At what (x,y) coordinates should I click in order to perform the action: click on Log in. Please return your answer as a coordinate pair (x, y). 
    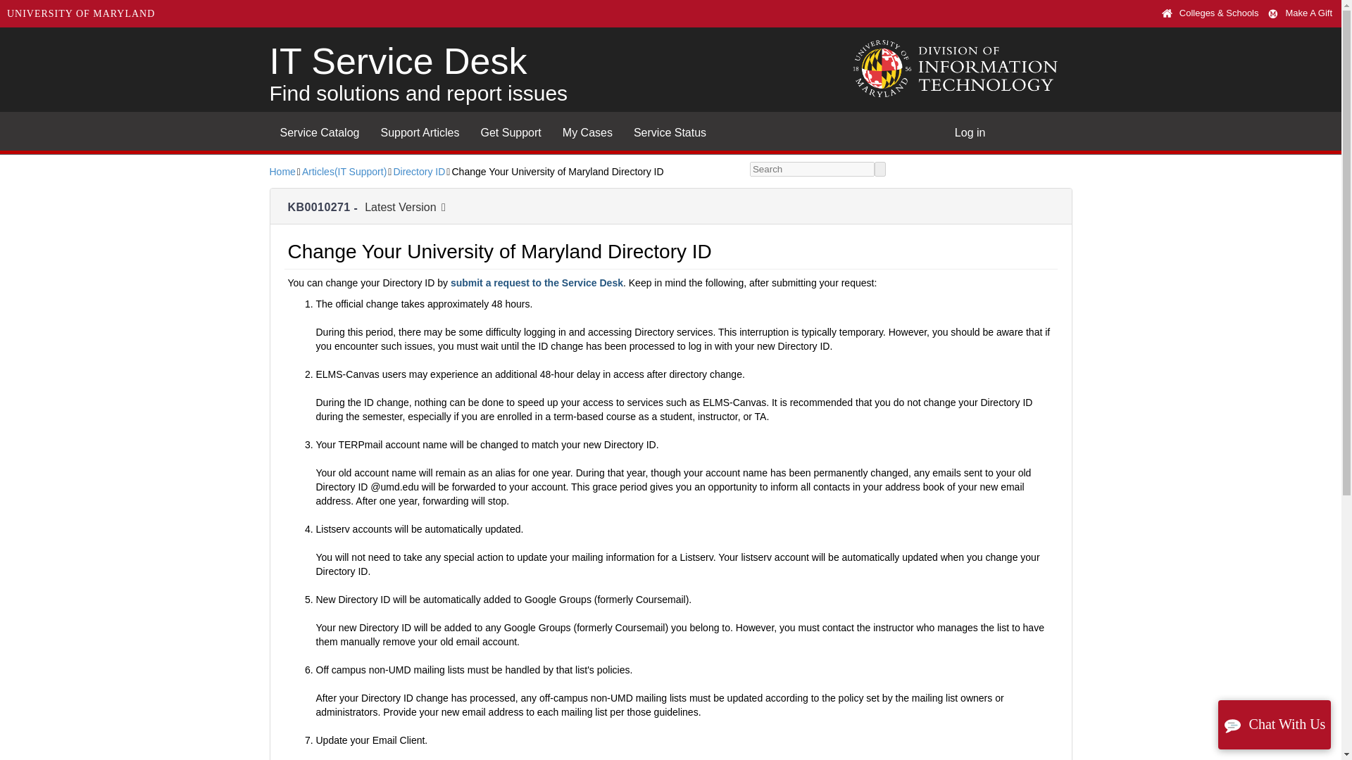
    Looking at the image, I should click on (970, 129).